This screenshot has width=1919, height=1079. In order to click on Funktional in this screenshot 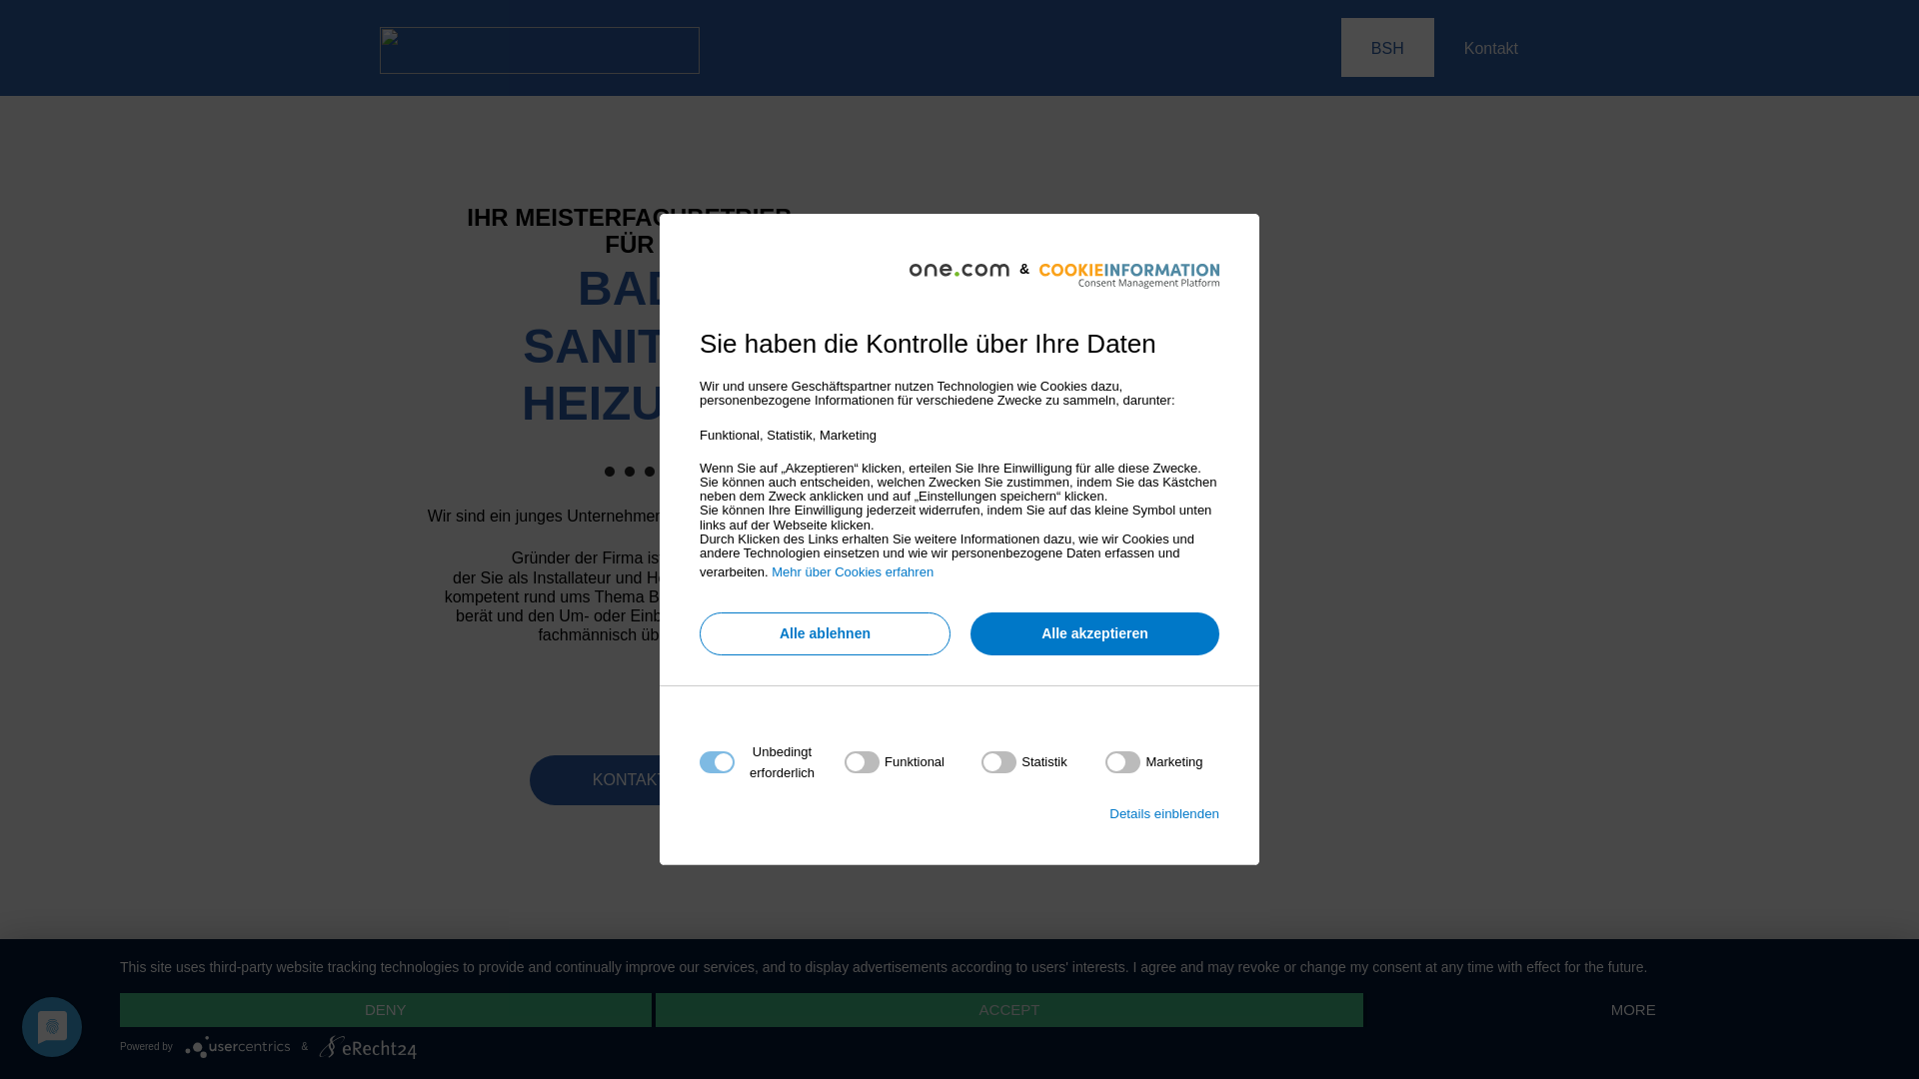, I will do `click(954, 1025)`.